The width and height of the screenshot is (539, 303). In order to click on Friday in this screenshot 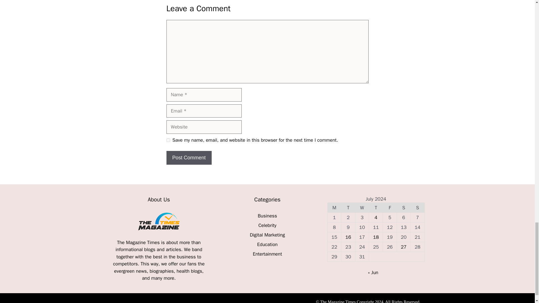, I will do `click(390, 208)`.